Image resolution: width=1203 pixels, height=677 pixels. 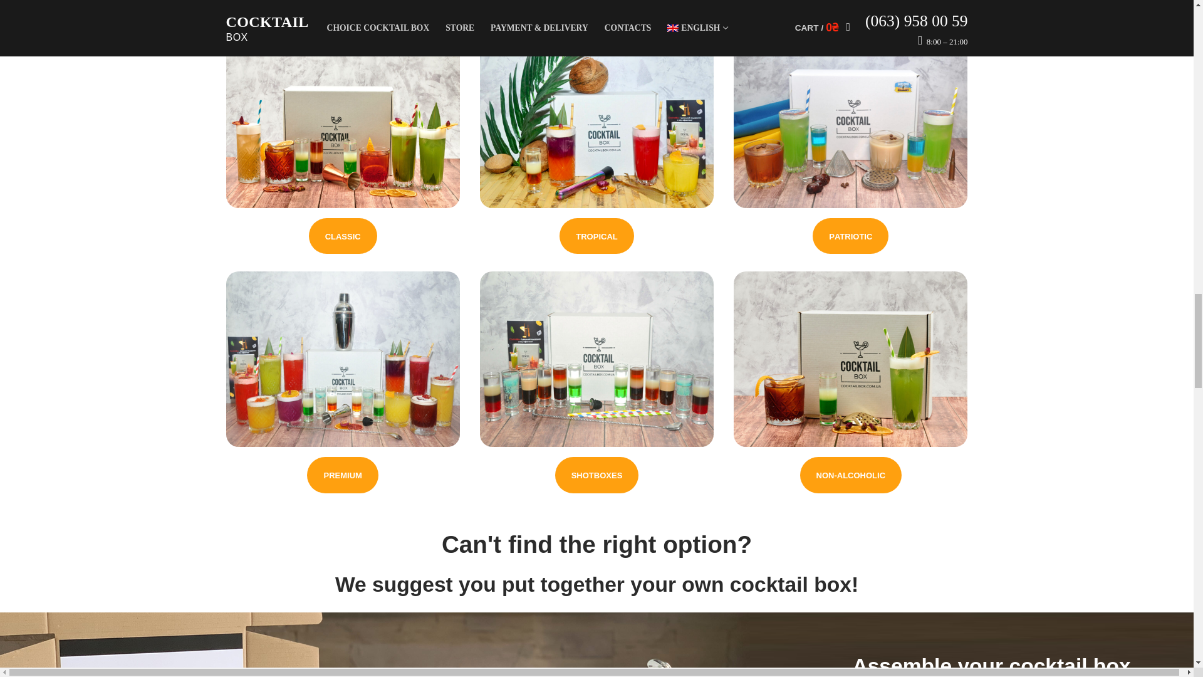 What do you see at coordinates (850, 475) in the screenshot?
I see `Non-alcoholic` at bounding box center [850, 475].